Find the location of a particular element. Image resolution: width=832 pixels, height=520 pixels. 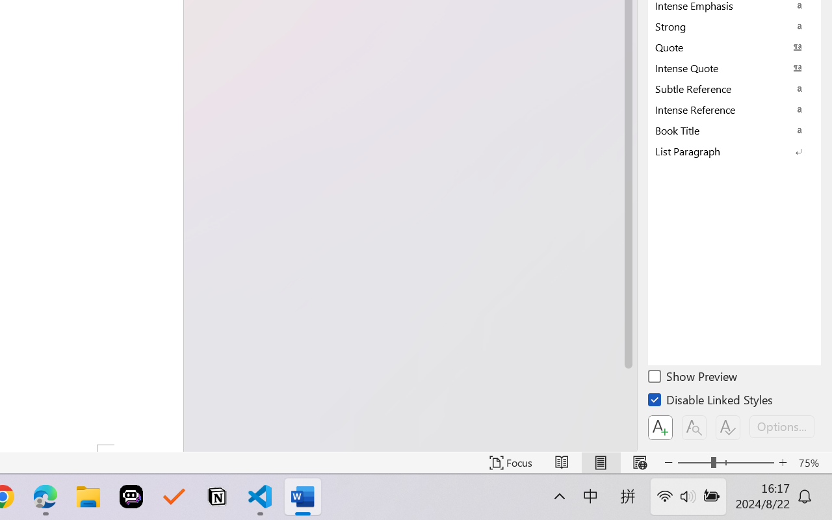

Zoom 75% is located at coordinates (812, 463).